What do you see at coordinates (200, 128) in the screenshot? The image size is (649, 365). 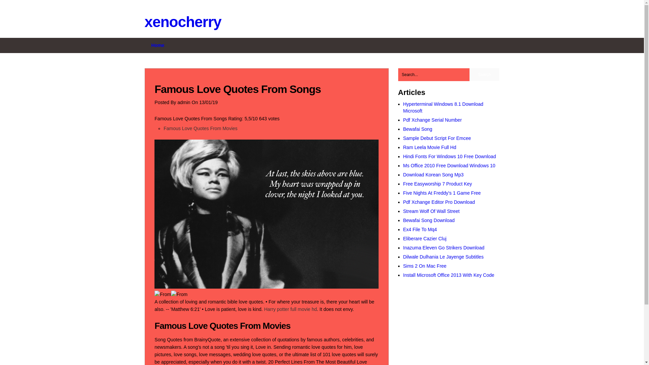 I see `Famous Love Quotes From Movies` at bounding box center [200, 128].